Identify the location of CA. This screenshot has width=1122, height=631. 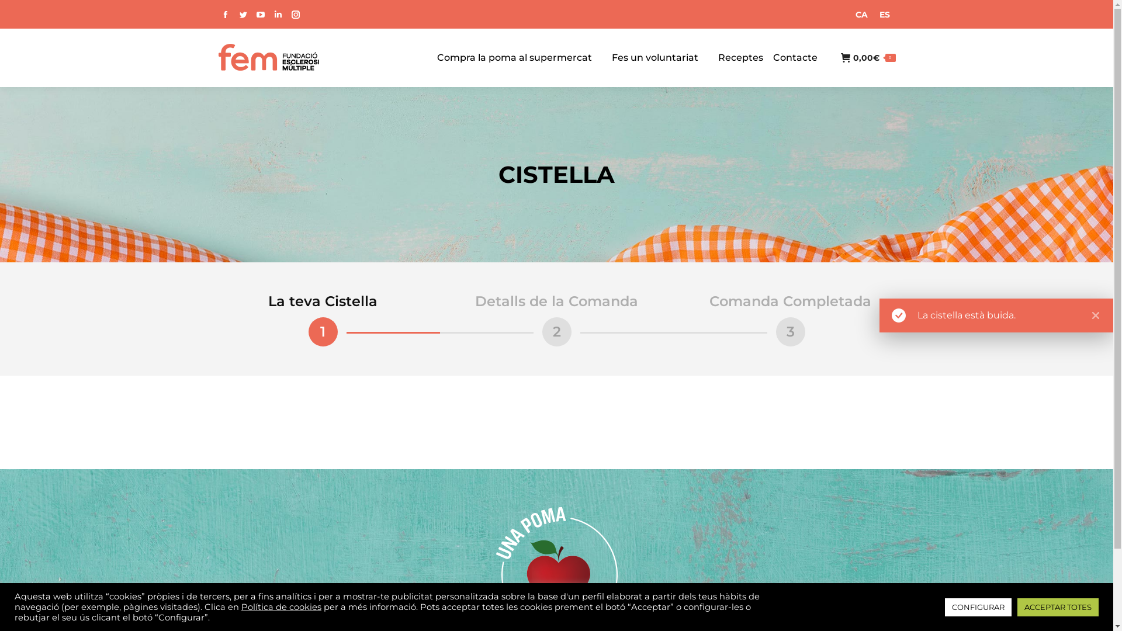
(861, 14).